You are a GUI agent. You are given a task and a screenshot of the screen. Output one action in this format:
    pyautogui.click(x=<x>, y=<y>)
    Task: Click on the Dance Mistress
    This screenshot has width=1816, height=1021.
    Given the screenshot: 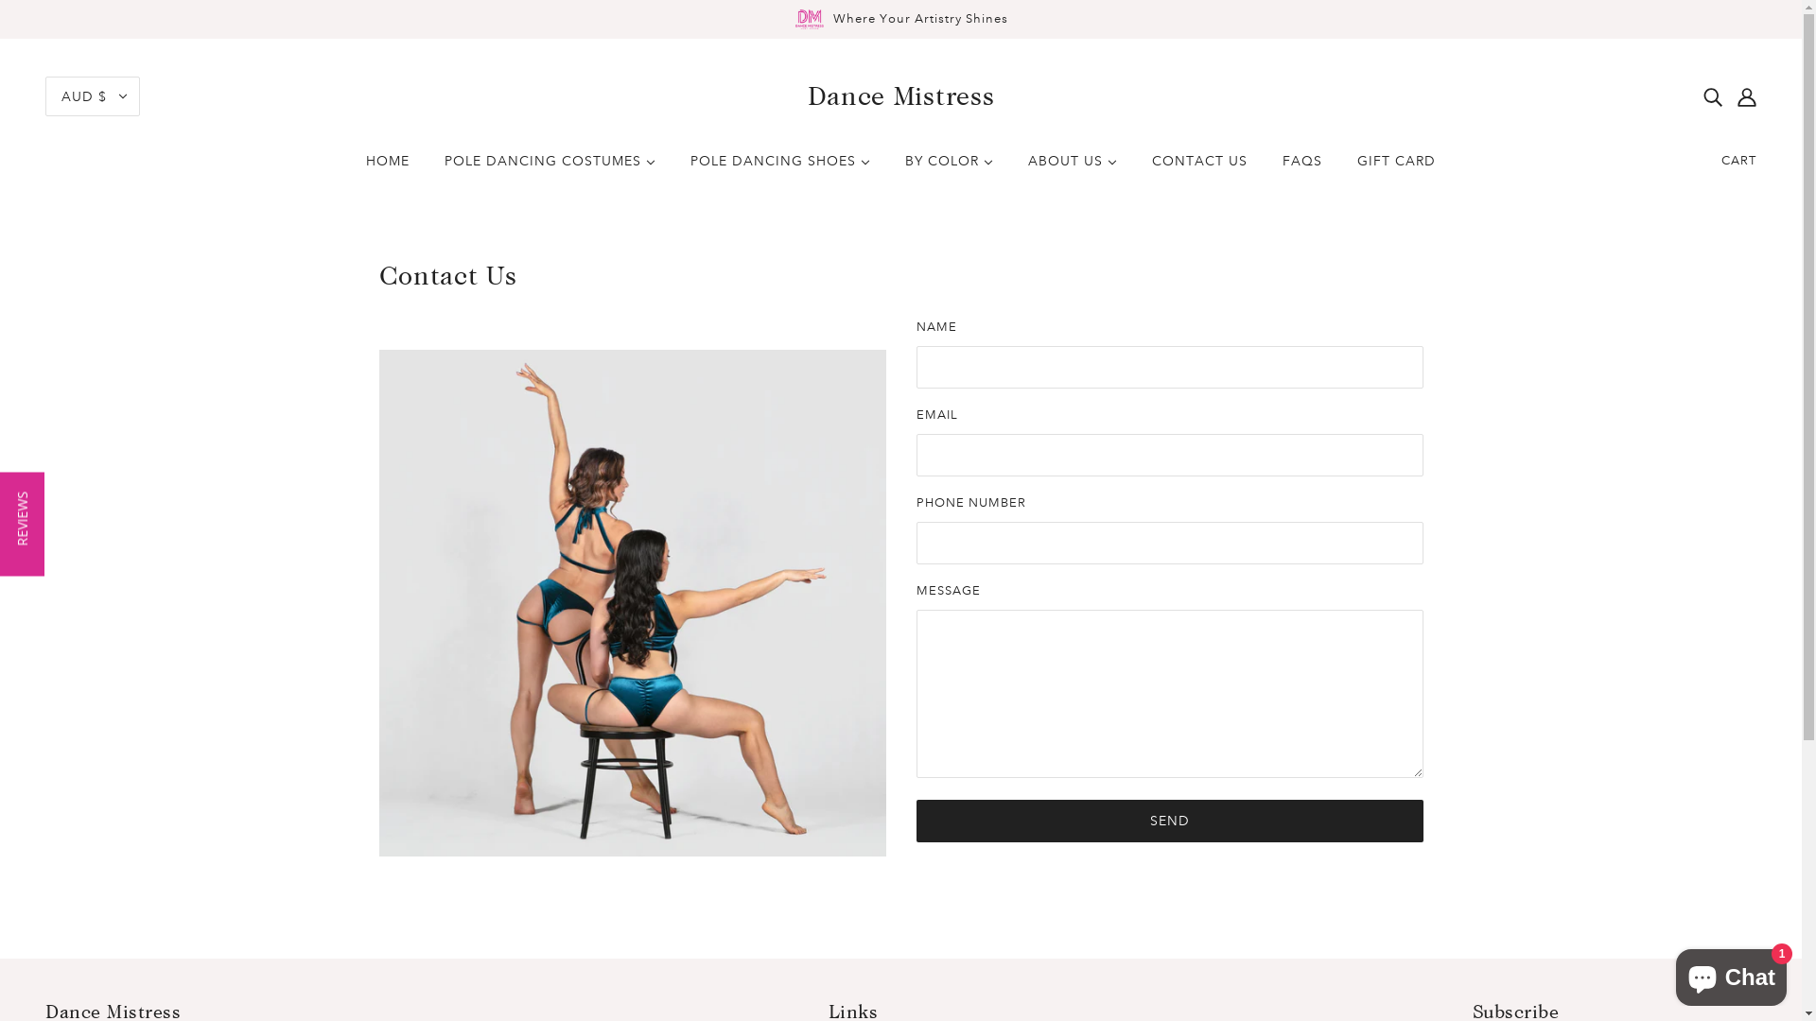 What is the action you would take?
    pyautogui.click(x=901, y=95)
    